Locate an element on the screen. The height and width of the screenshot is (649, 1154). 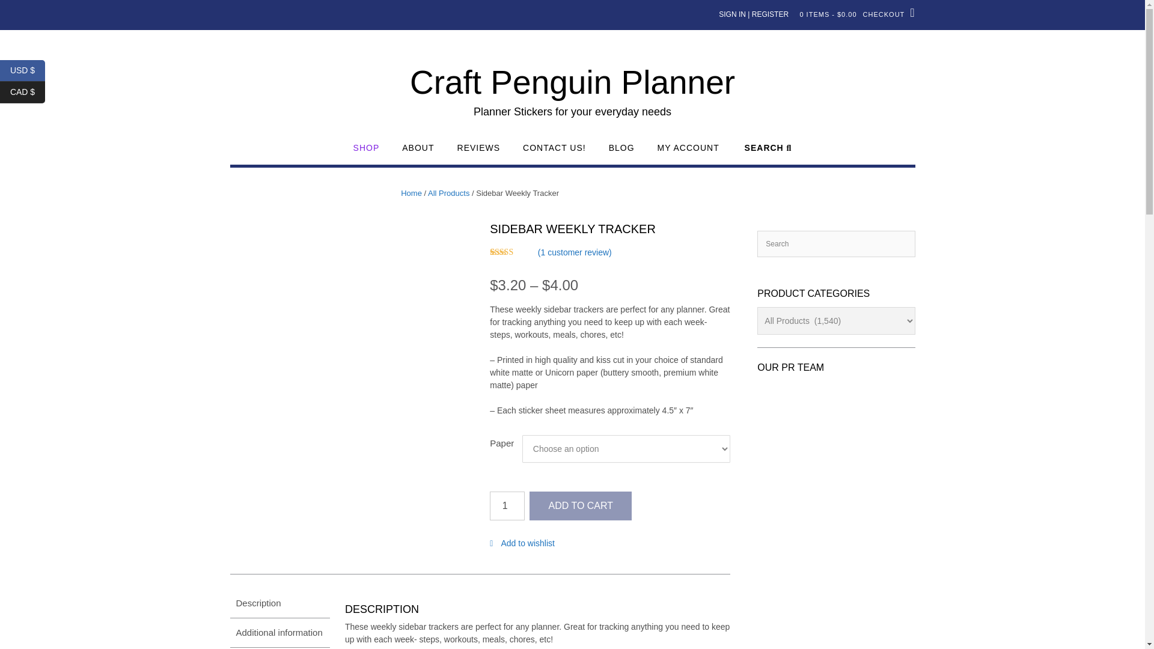
SHOP is located at coordinates (366, 153).